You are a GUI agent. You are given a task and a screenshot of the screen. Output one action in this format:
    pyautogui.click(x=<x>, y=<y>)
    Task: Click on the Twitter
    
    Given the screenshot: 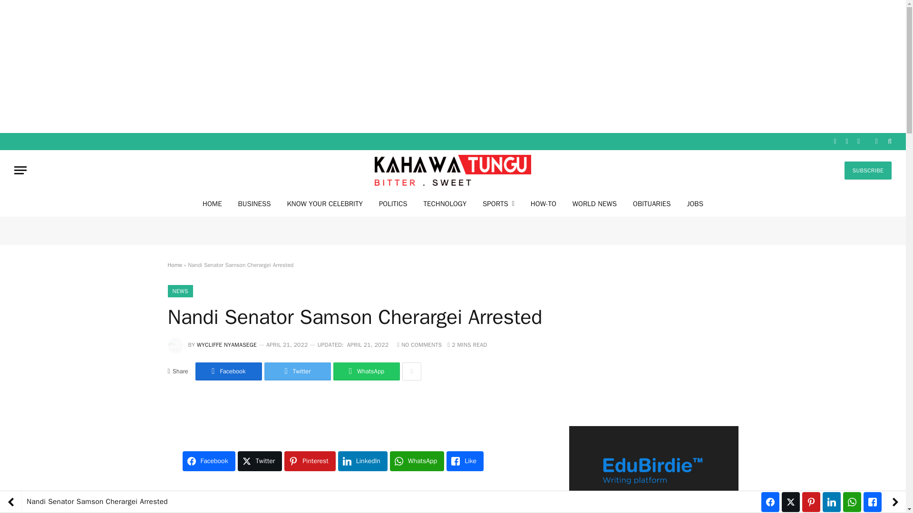 What is the action you would take?
    pyautogui.click(x=298, y=371)
    